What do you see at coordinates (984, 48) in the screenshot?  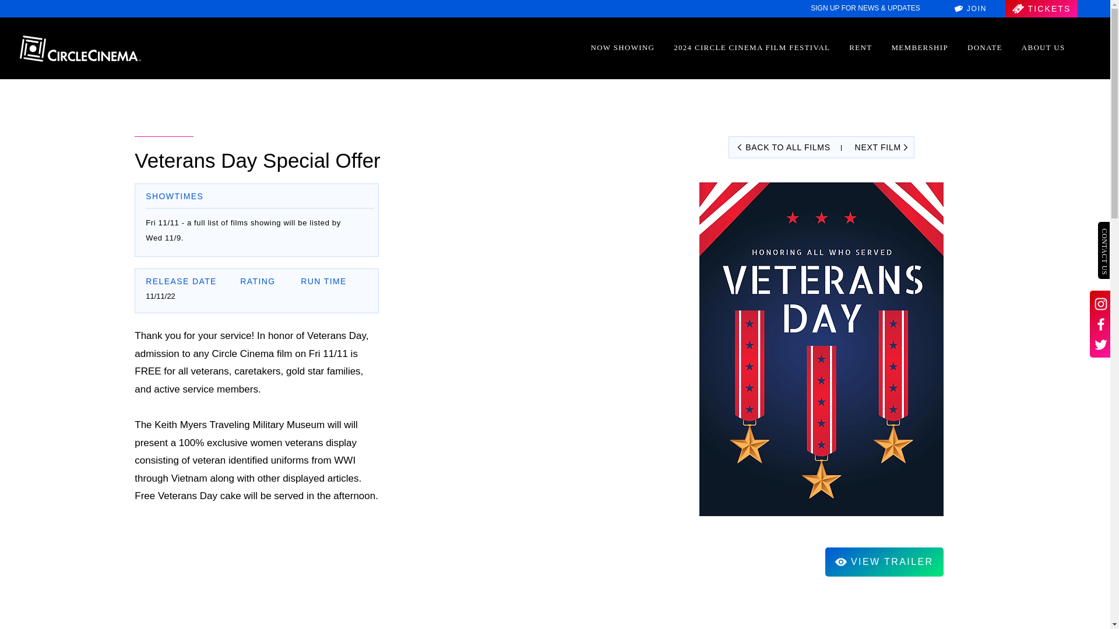 I see `DONATE` at bounding box center [984, 48].